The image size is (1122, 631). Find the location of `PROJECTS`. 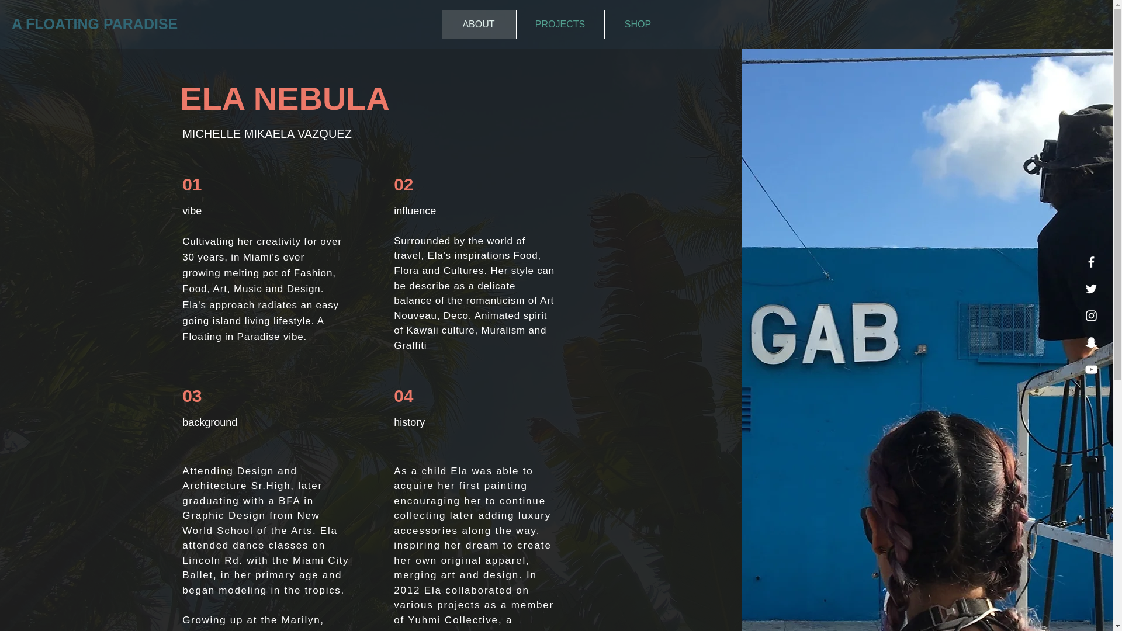

PROJECTS is located at coordinates (559, 25).